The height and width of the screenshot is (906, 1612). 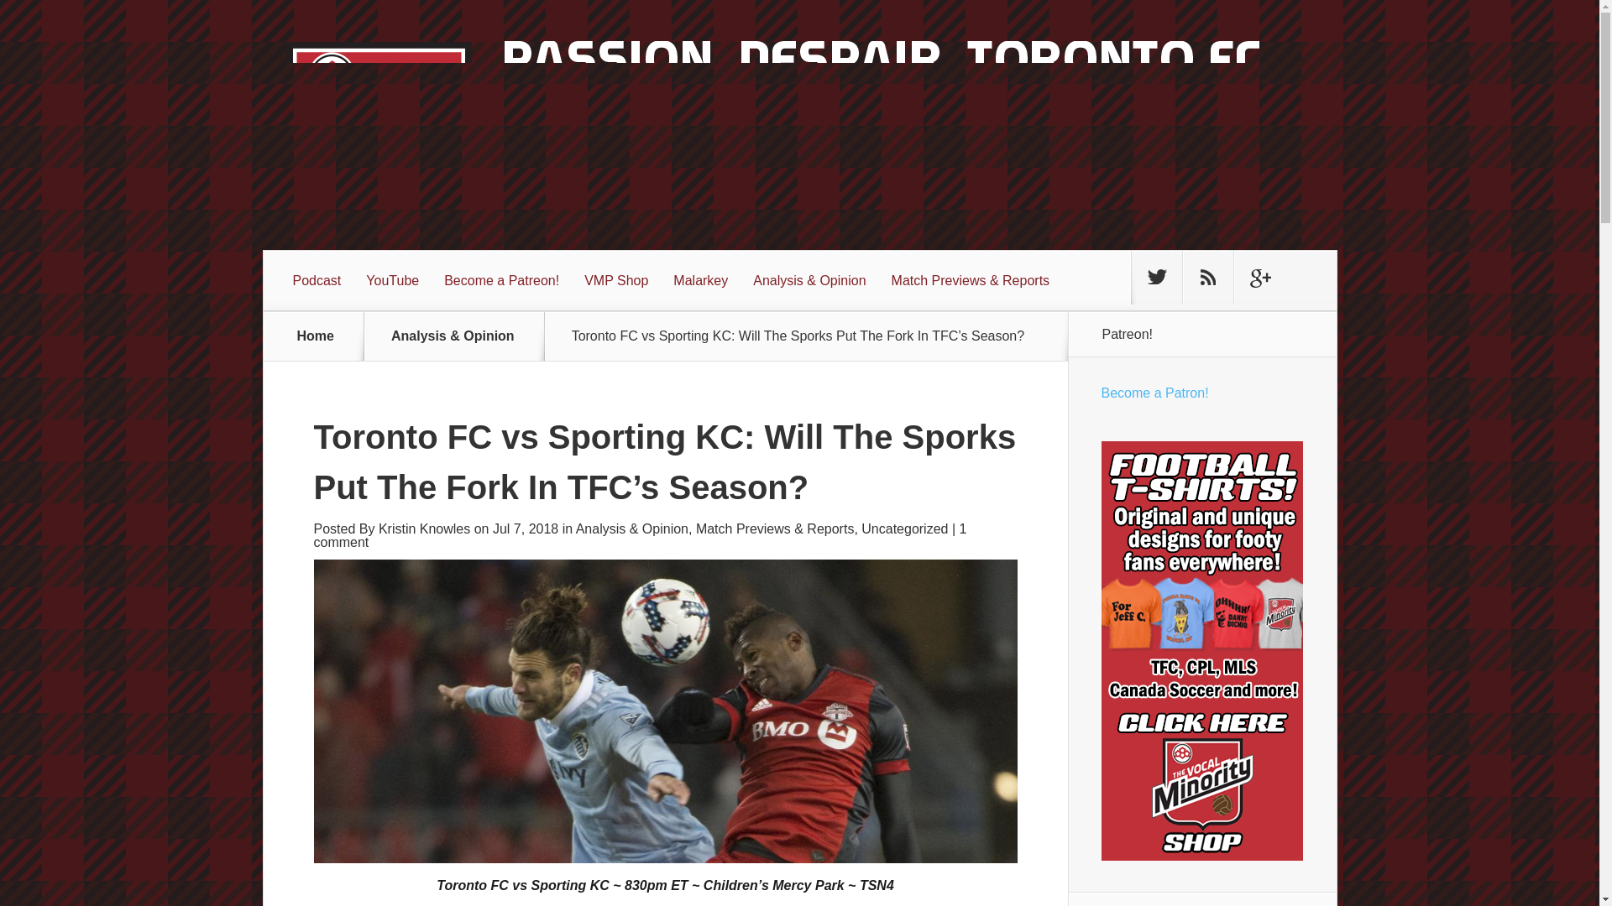 What do you see at coordinates (1156, 277) in the screenshot?
I see `Follow us on Twitter` at bounding box center [1156, 277].